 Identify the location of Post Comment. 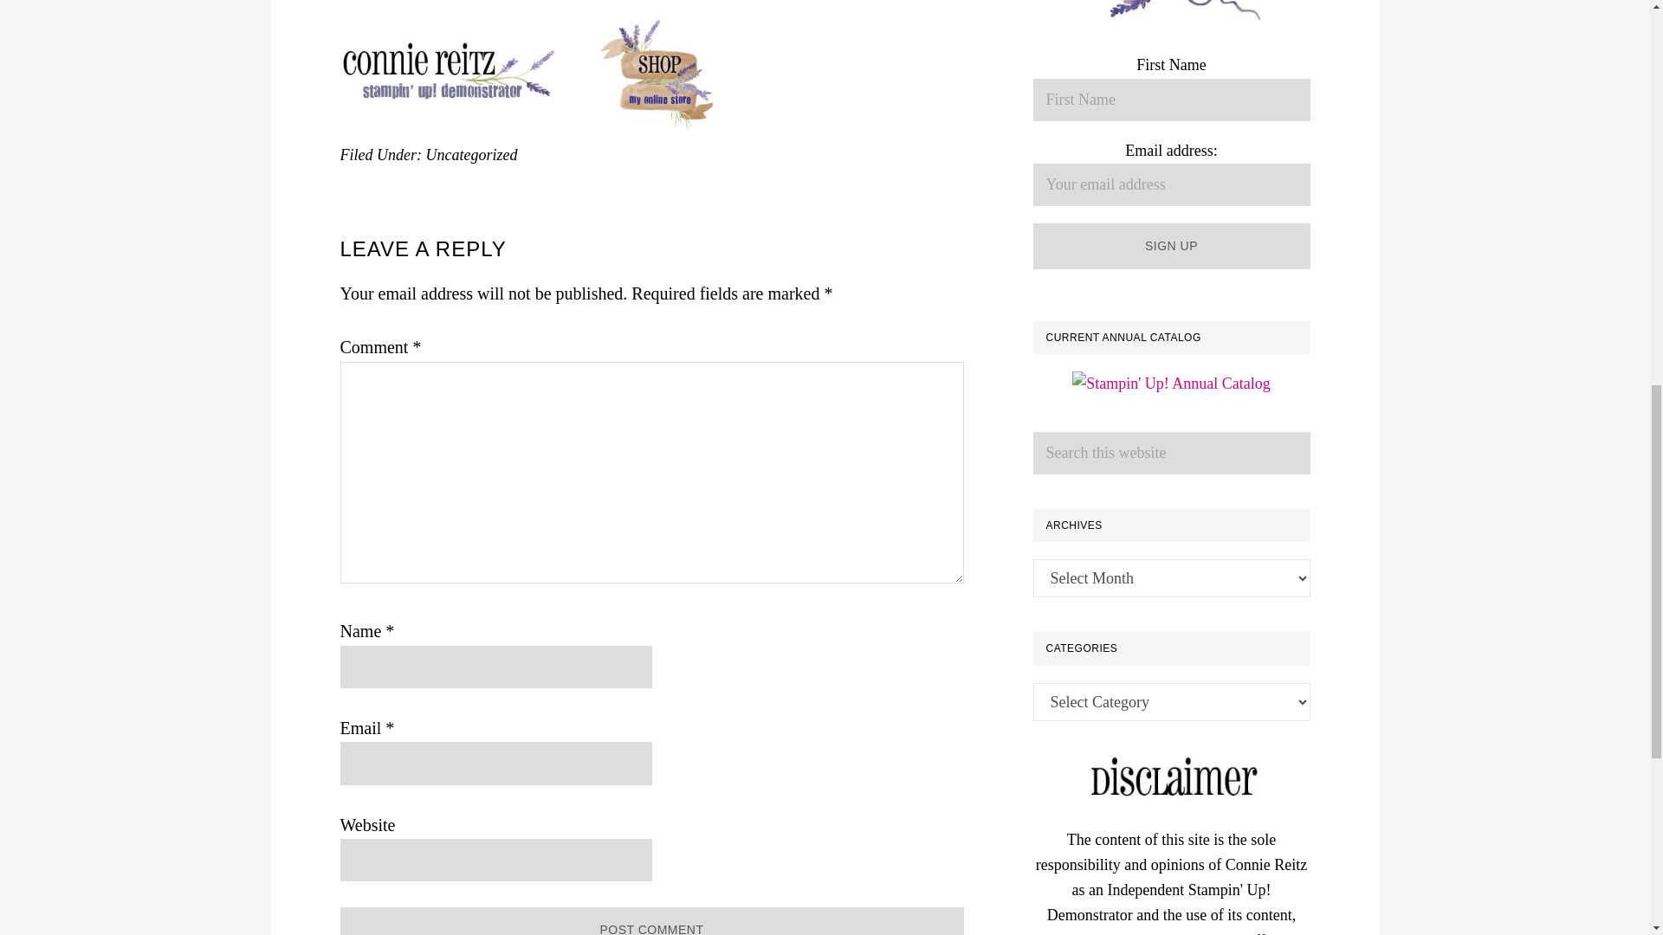
(650, 921).